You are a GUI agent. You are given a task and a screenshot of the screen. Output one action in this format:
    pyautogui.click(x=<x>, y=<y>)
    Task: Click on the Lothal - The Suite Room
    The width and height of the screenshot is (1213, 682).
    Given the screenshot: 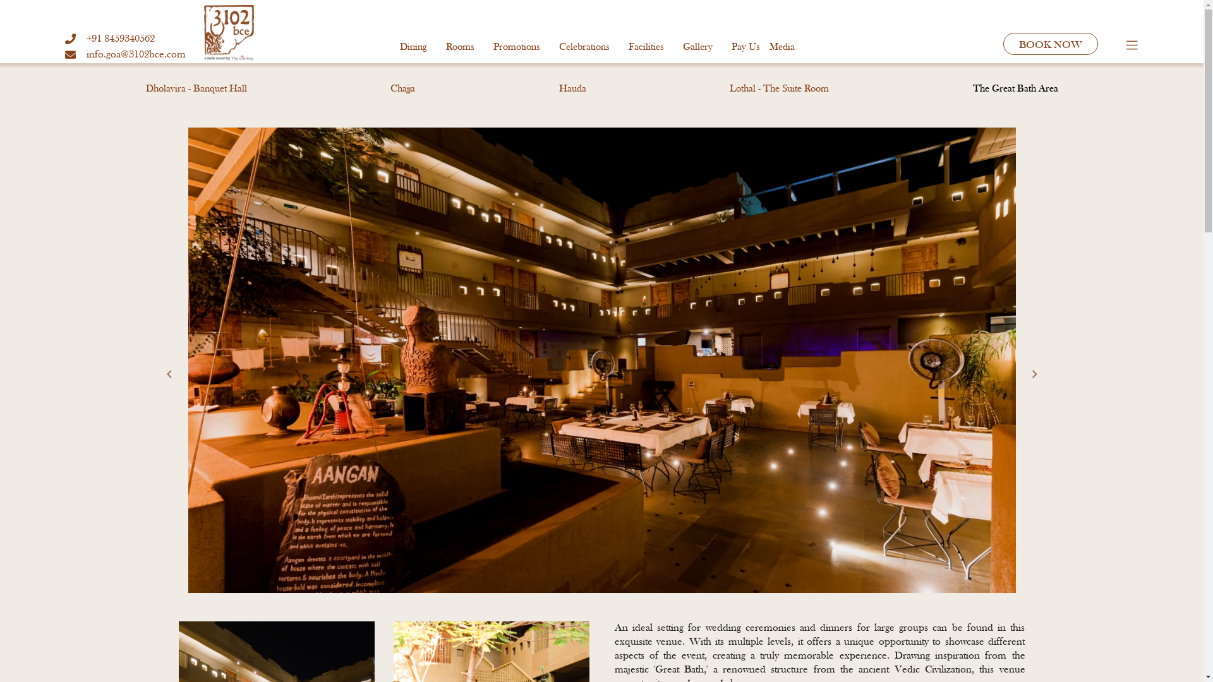 What is the action you would take?
    pyautogui.click(x=780, y=89)
    